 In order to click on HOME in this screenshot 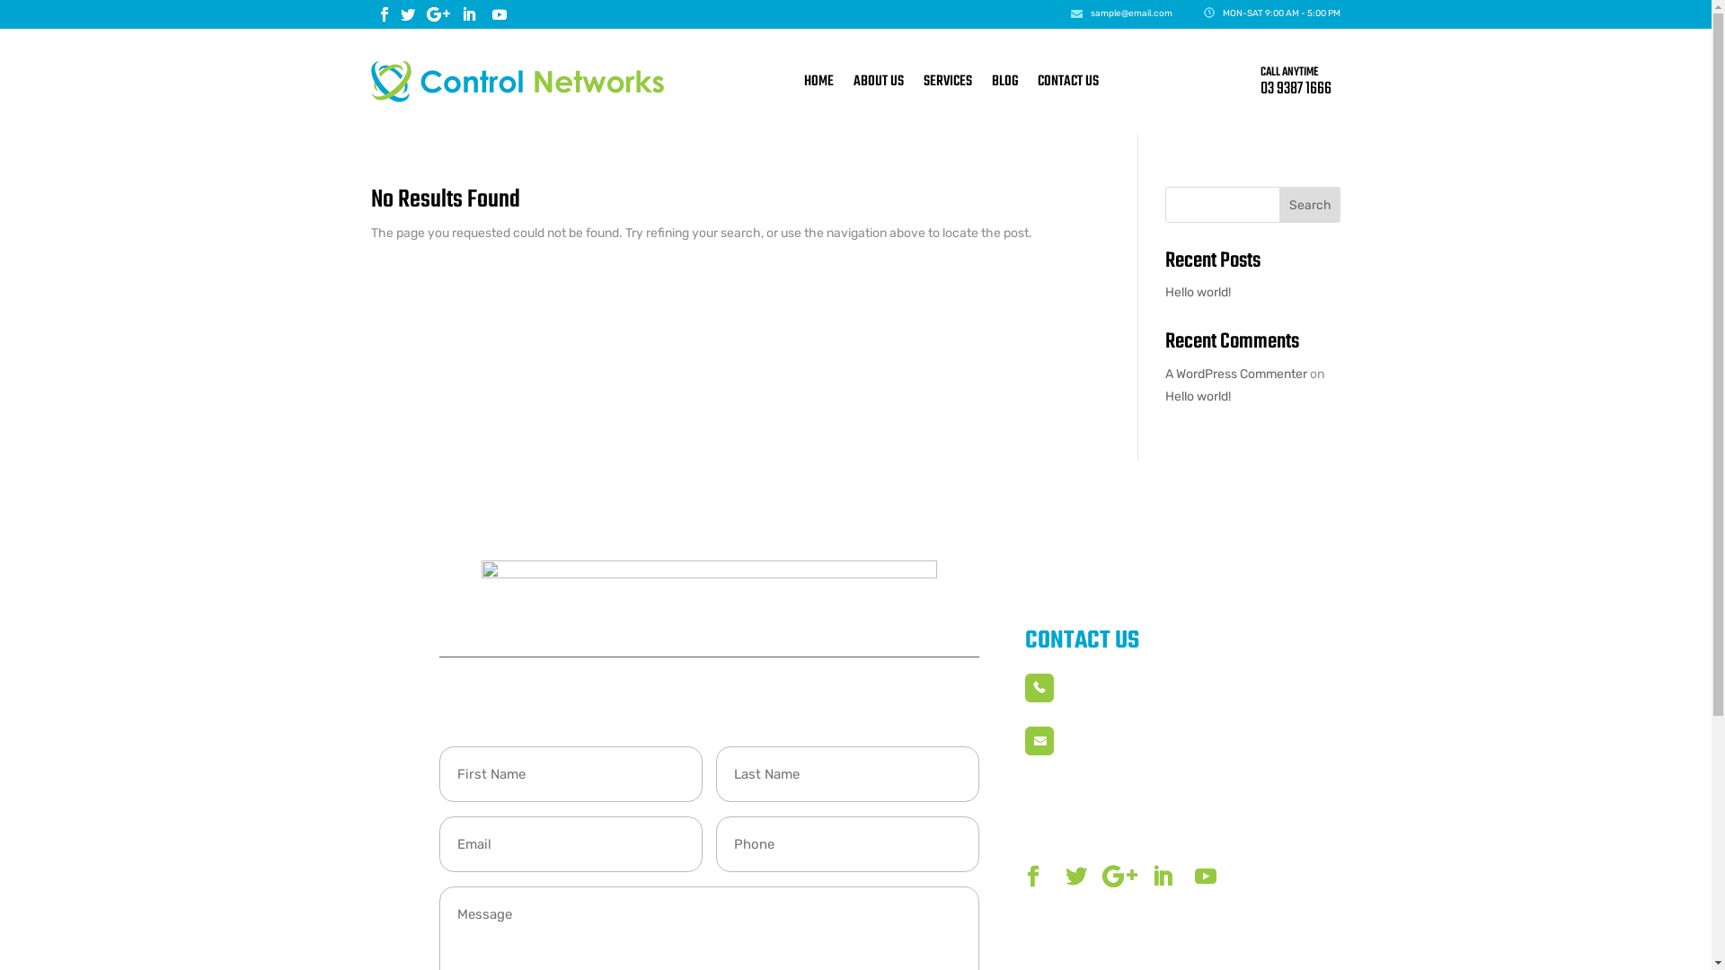, I will do `click(818, 82)`.